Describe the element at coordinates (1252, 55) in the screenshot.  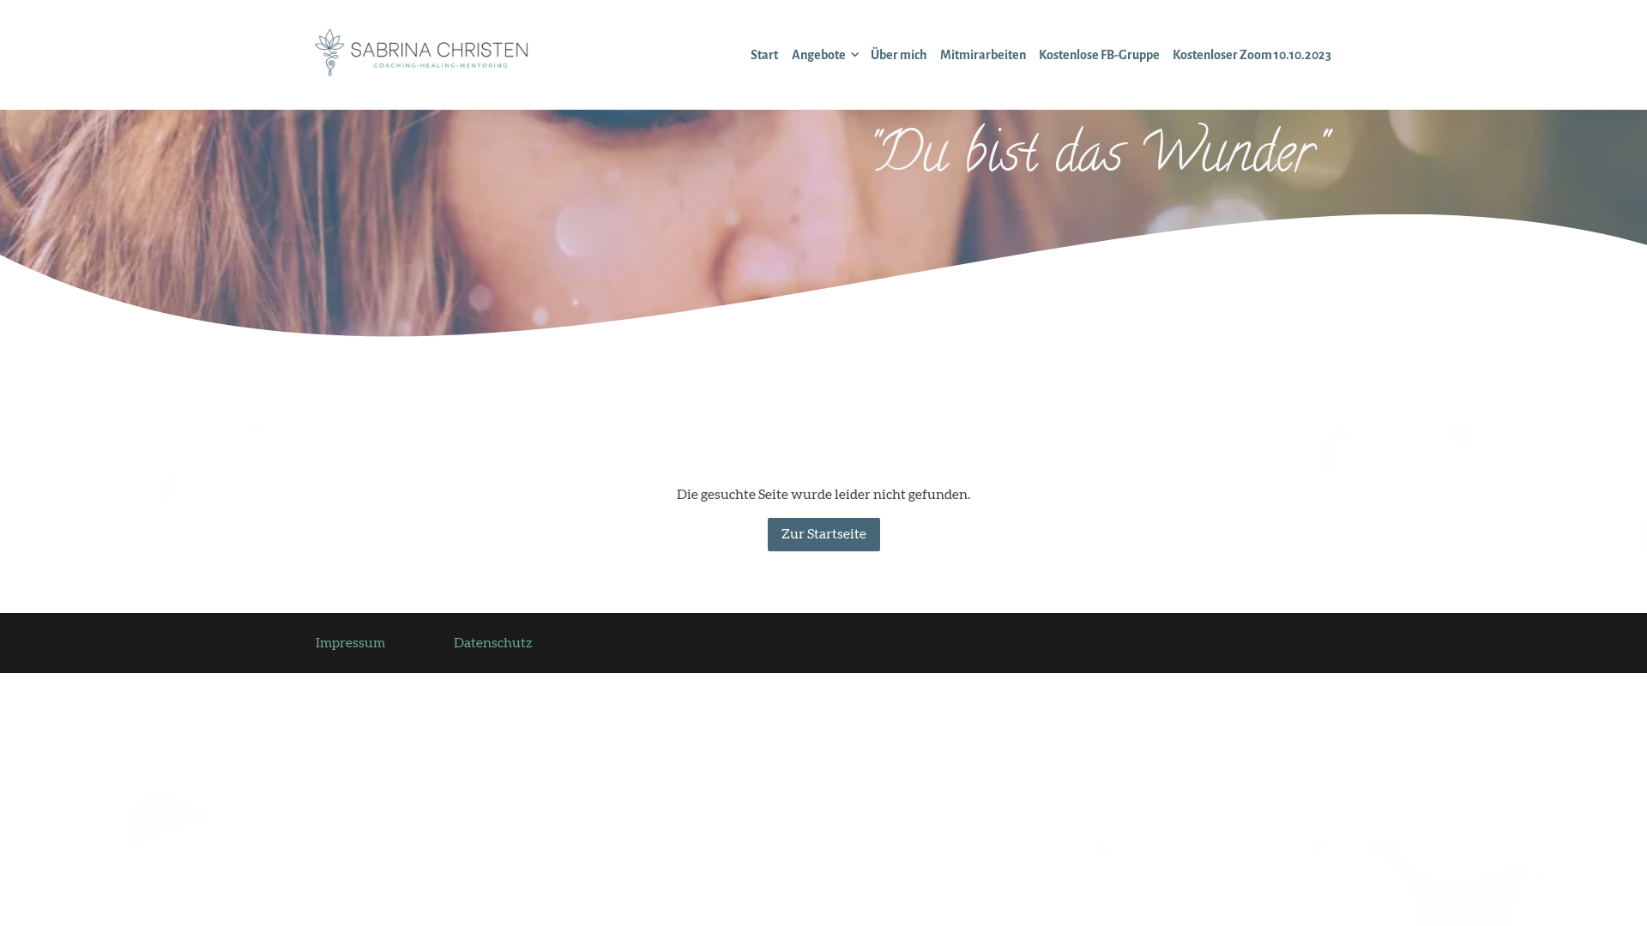
I see `Kostenloser Zoom 10.10.2023` at that location.